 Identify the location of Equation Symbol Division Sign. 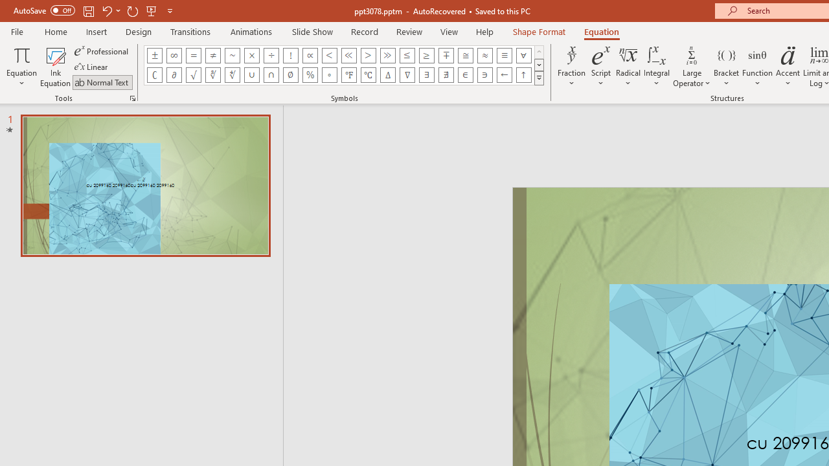
(271, 56).